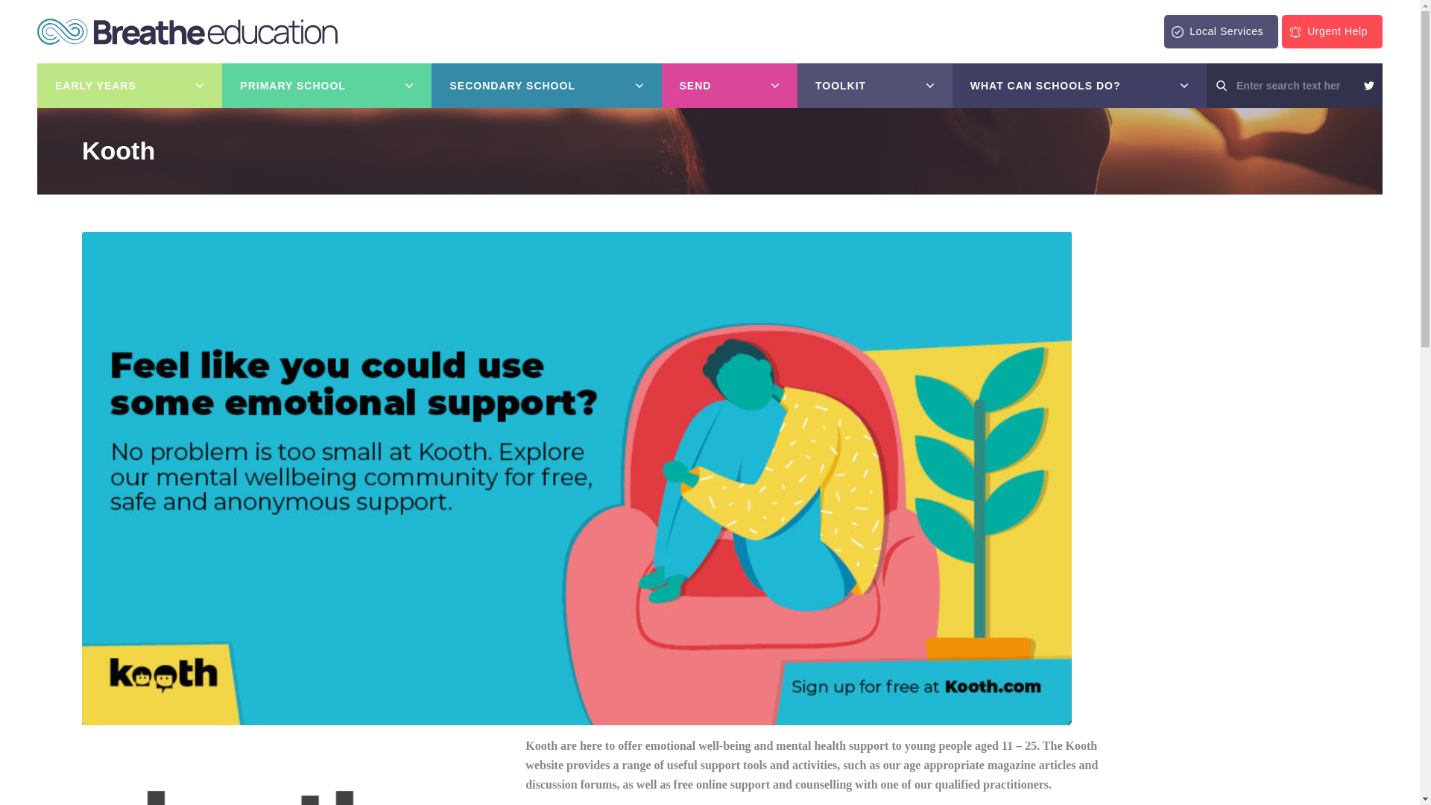 Image resolution: width=1431 pixels, height=805 pixels. What do you see at coordinates (265, 765) in the screenshot?
I see `Kooth logo` at bounding box center [265, 765].